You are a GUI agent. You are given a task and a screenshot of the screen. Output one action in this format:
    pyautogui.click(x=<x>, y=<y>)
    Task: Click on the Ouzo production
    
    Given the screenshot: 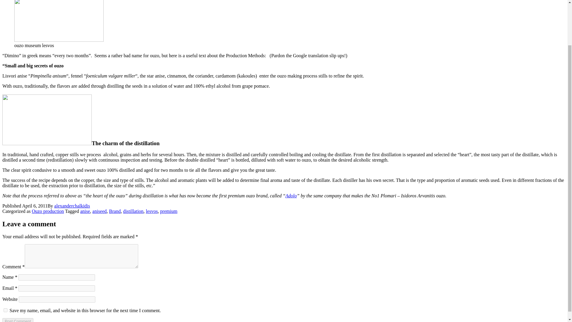 What is the action you would take?
    pyautogui.click(x=48, y=211)
    